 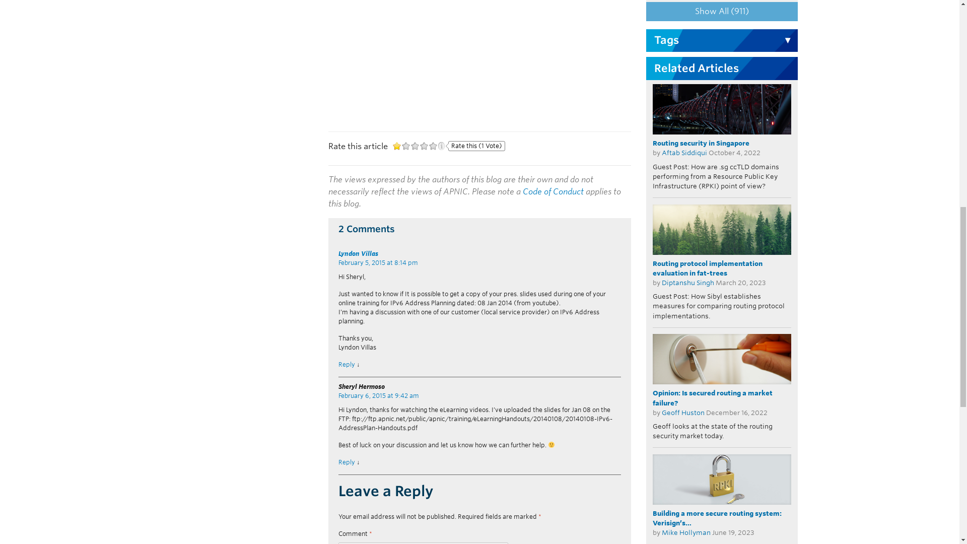 I want to click on Routing protocol implementation evaluation in fat-trees, so click(x=722, y=230).